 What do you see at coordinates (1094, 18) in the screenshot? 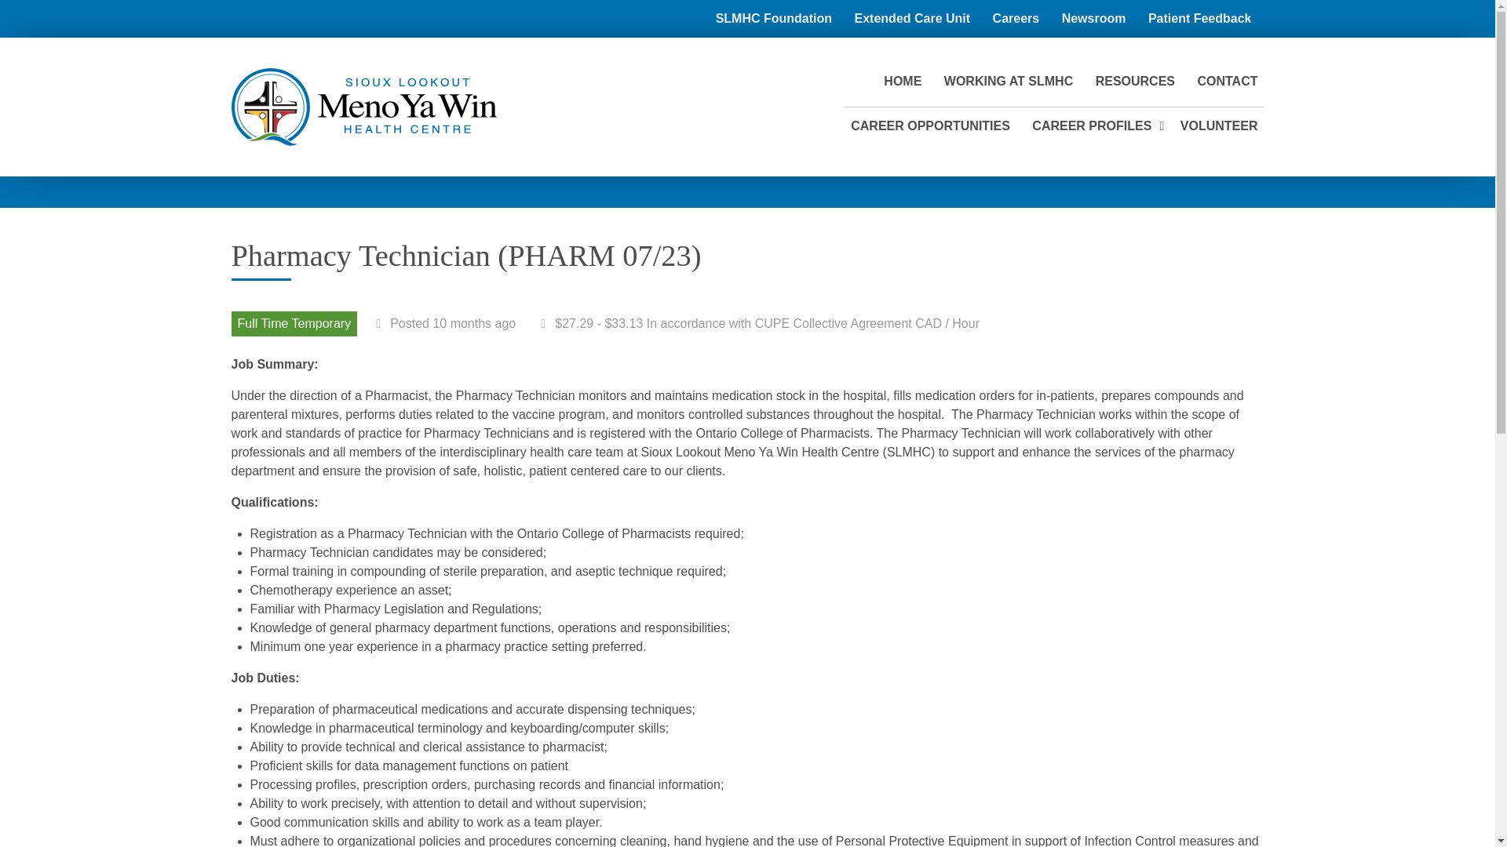
I see `Newsroom` at bounding box center [1094, 18].